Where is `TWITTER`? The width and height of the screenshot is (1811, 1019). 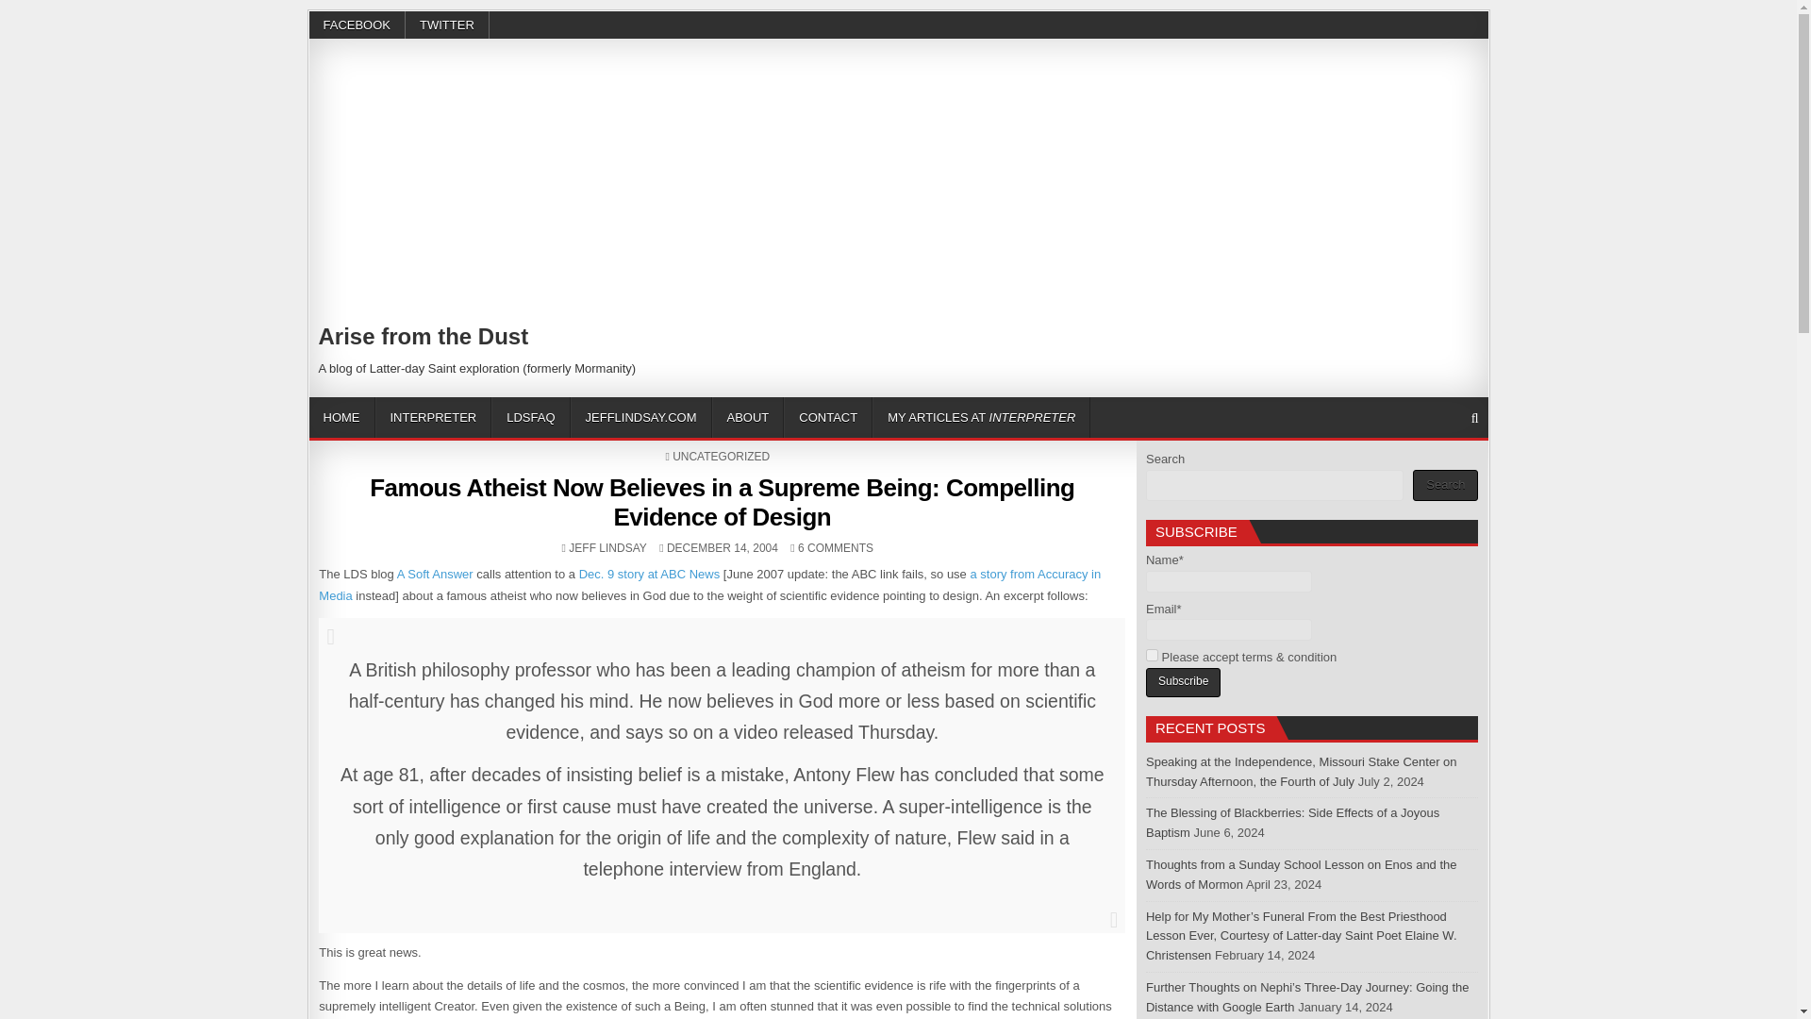
TWITTER is located at coordinates (447, 25).